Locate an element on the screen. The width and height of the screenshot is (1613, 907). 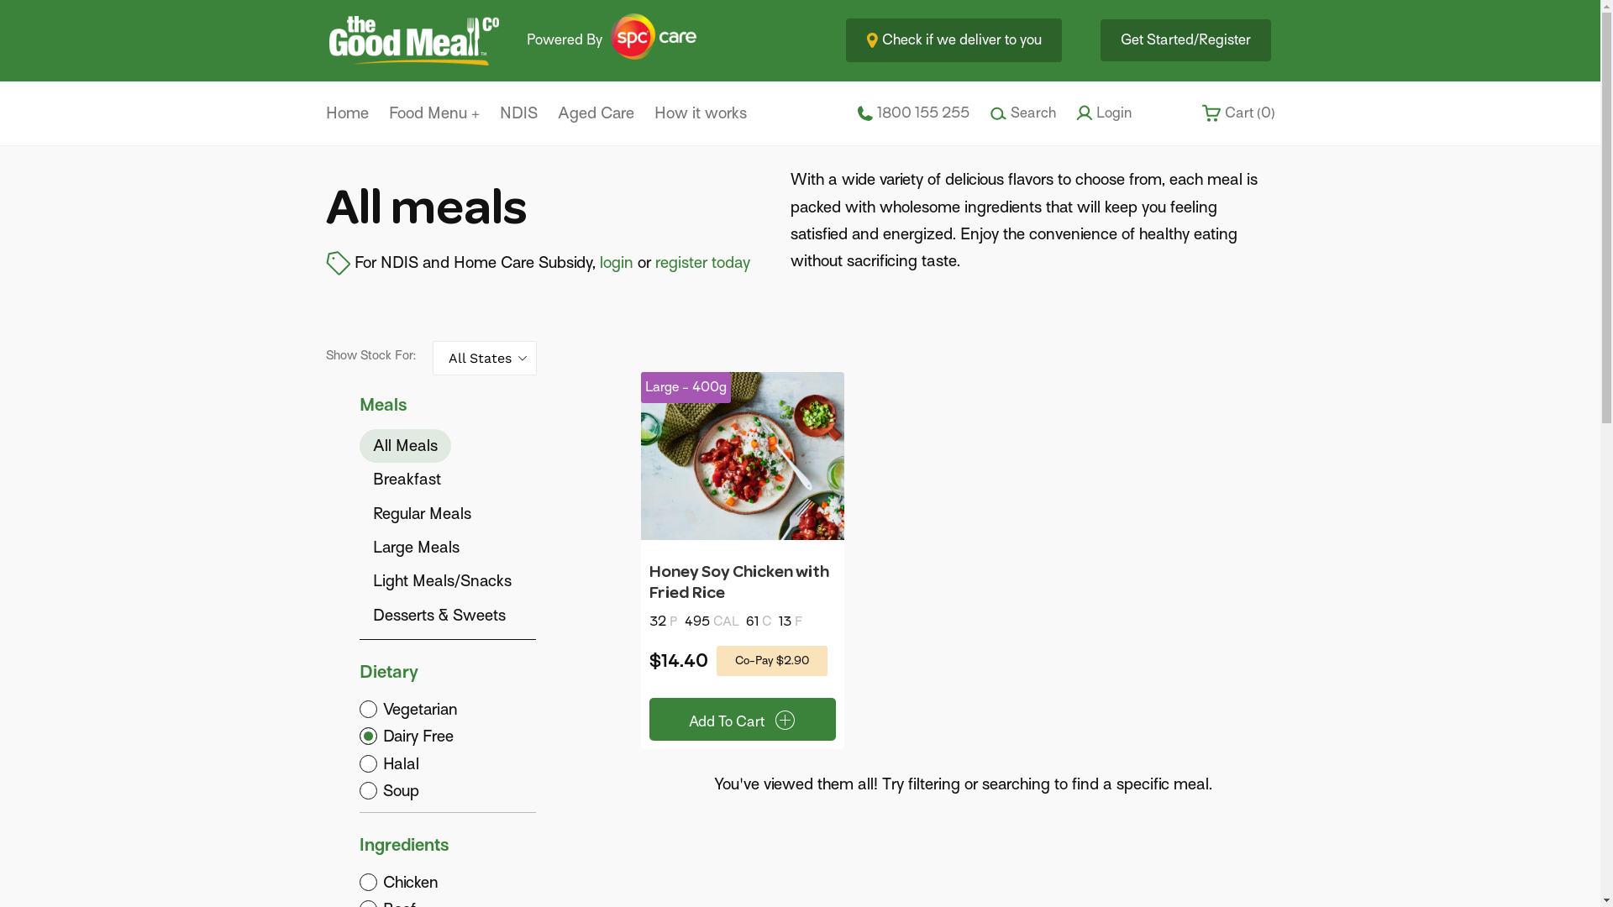
on is located at coordinates (448, 791).